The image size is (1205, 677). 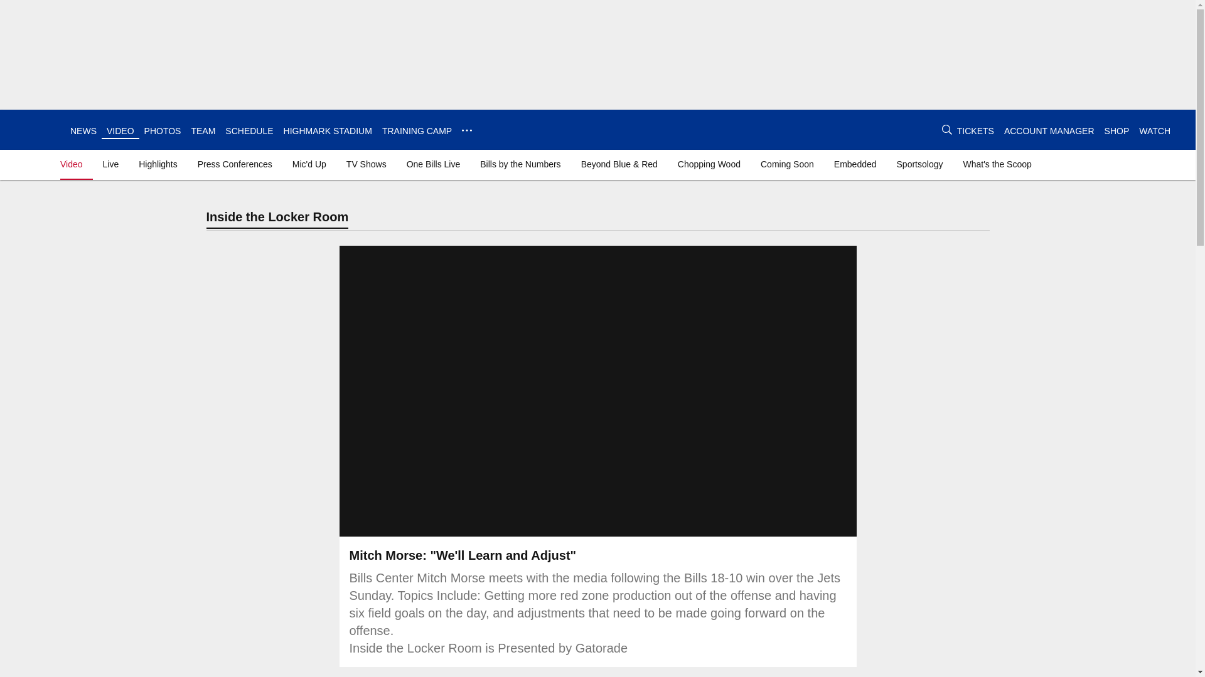 I want to click on PHOTOS, so click(x=163, y=130).